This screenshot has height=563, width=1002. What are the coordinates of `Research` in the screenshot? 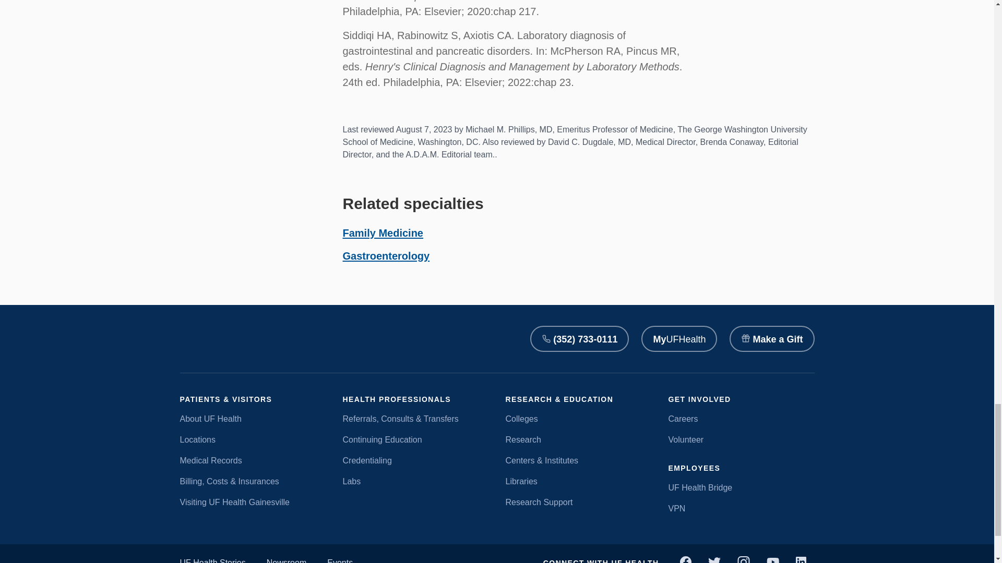 It's located at (578, 440).